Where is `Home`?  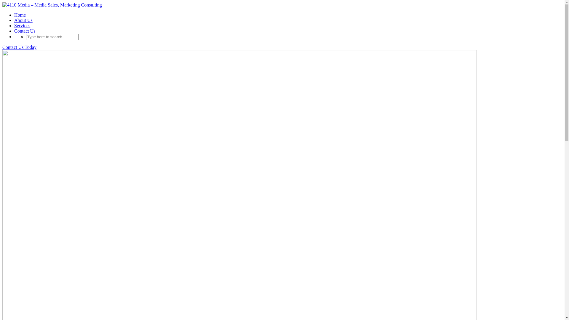
Home is located at coordinates (20, 15).